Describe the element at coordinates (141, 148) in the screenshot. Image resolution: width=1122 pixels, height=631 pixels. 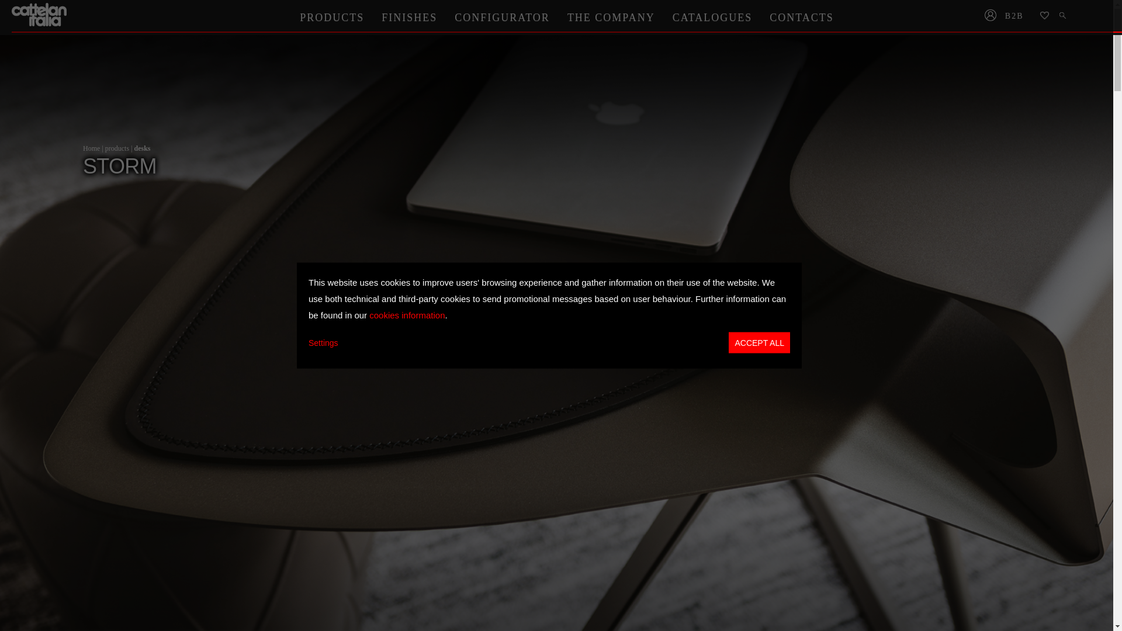
I see `DESKS` at that location.